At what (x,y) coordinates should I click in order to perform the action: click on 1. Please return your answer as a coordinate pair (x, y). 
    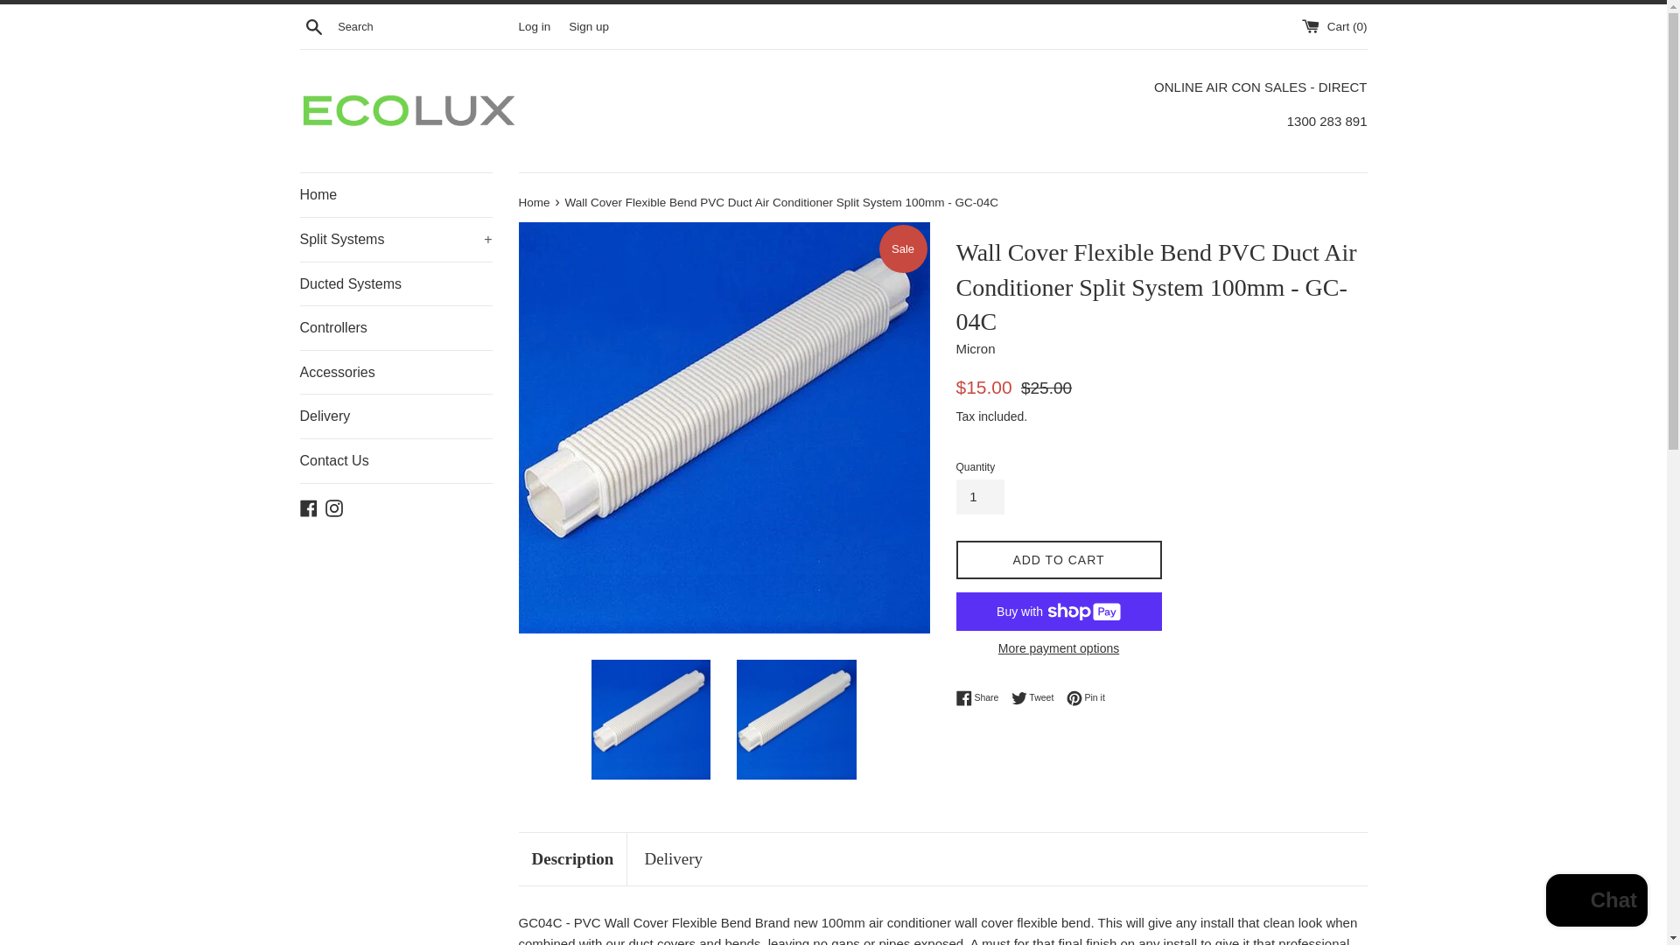
    Looking at the image, I should click on (979, 496).